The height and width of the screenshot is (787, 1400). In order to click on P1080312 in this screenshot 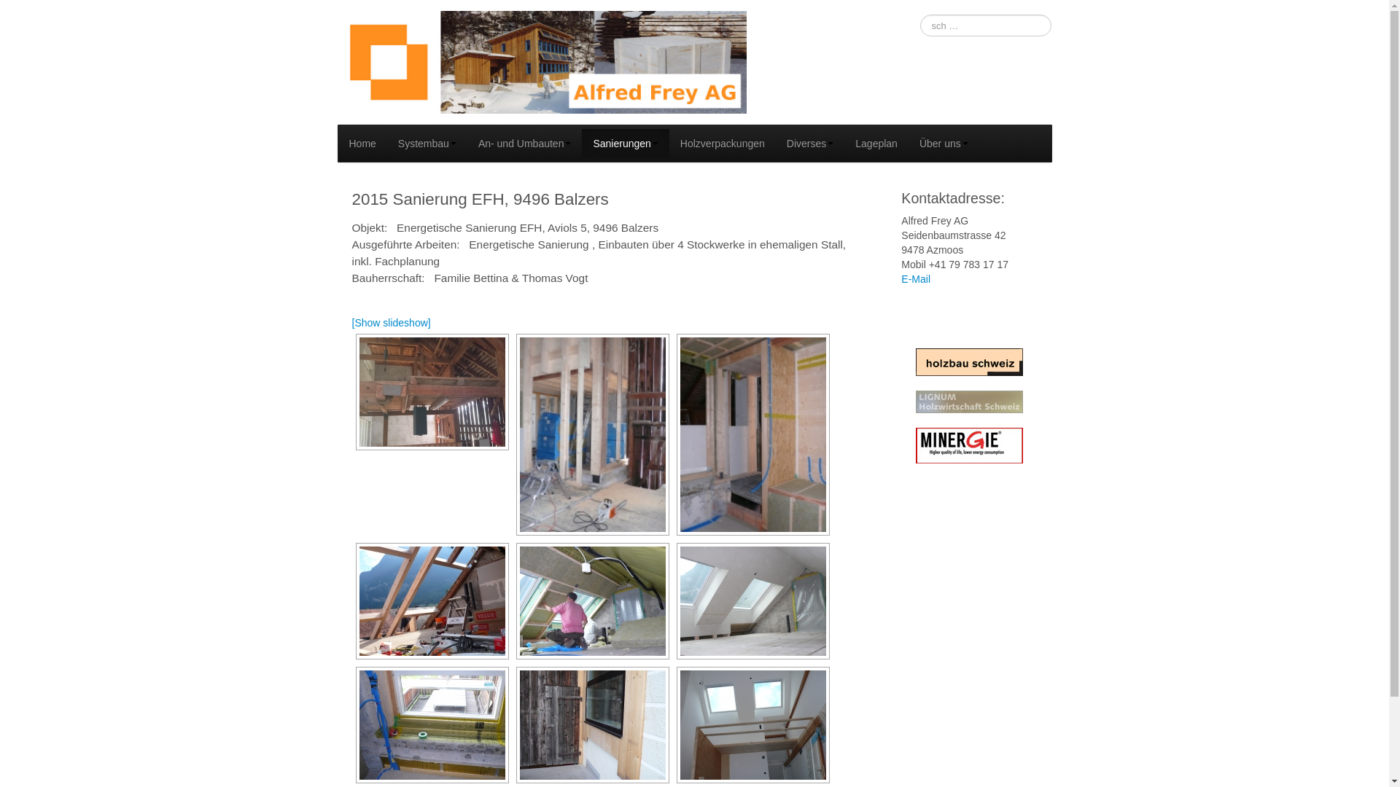, I will do `click(752, 725)`.